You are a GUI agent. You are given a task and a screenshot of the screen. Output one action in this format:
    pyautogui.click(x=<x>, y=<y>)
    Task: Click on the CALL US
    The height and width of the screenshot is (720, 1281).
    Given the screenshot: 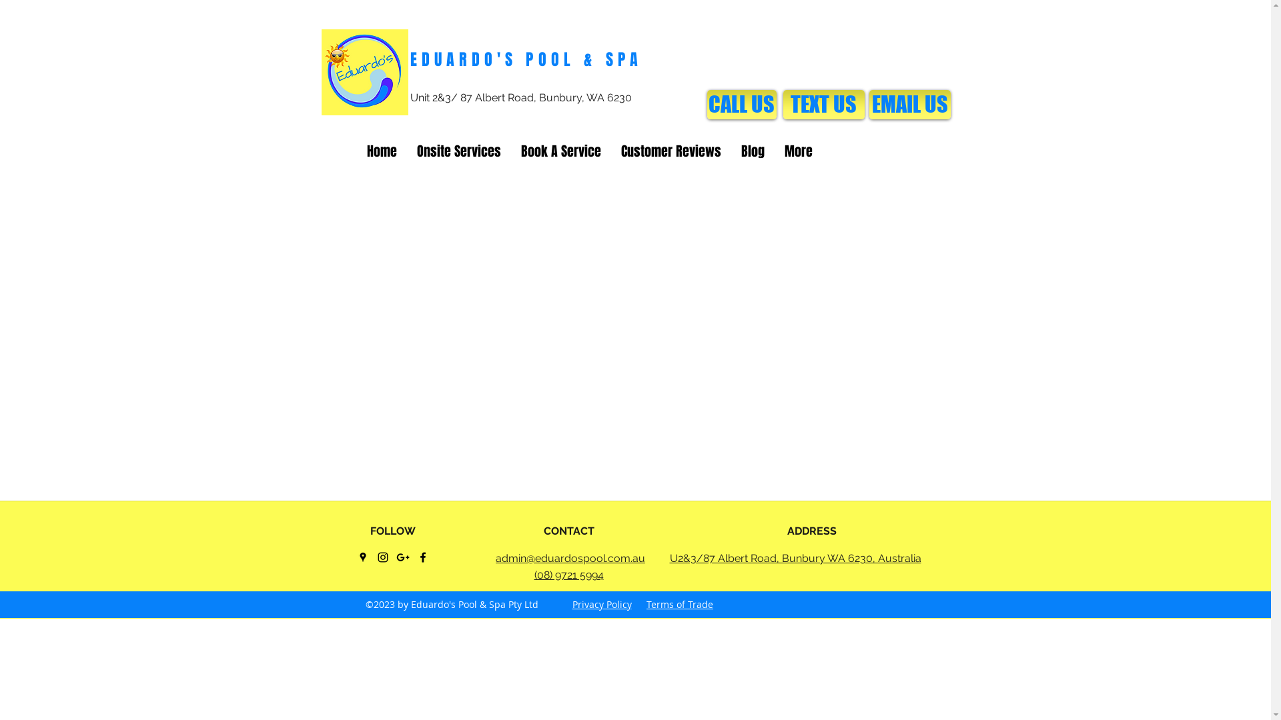 What is the action you would take?
    pyautogui.click(x=742, y=105)
    